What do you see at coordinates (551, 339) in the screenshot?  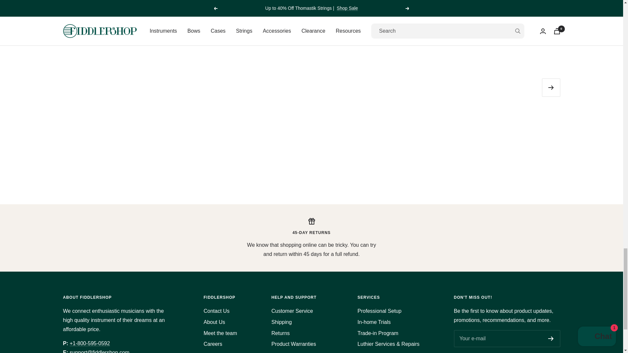 I see `Register` at bounding box center [551, 339].